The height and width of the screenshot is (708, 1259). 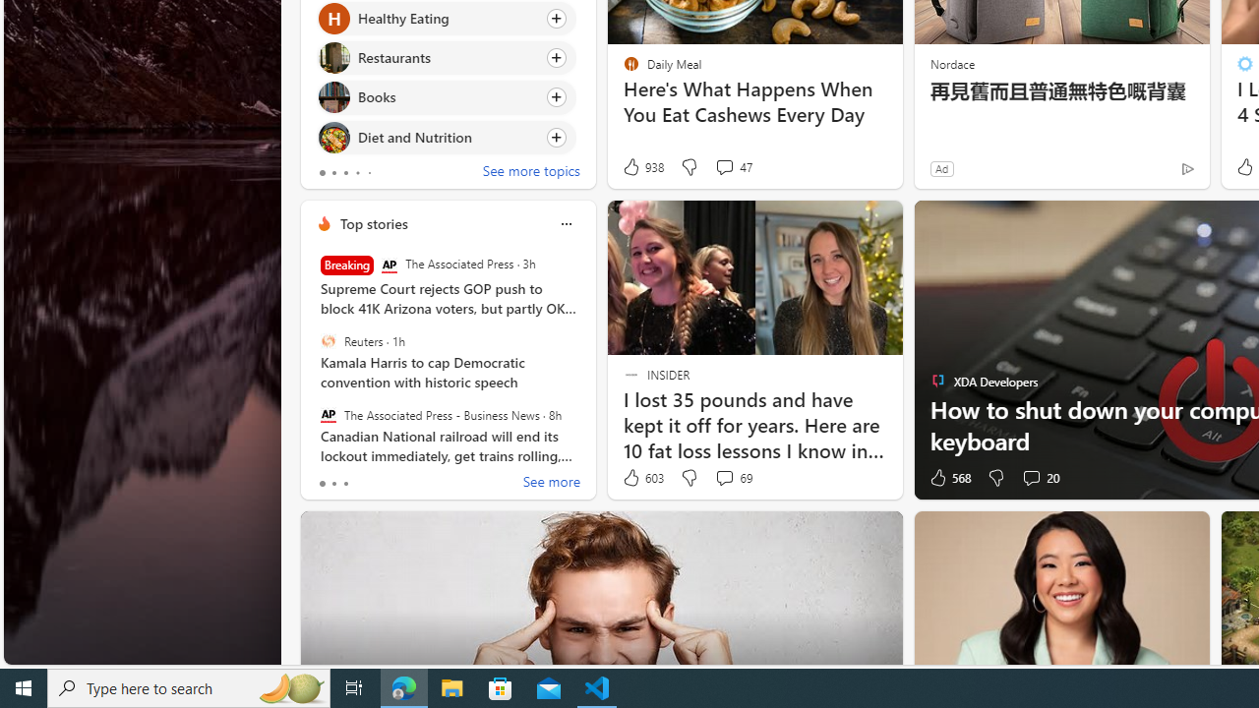 I want to click on 938 Like, so click(x=642, y=167).